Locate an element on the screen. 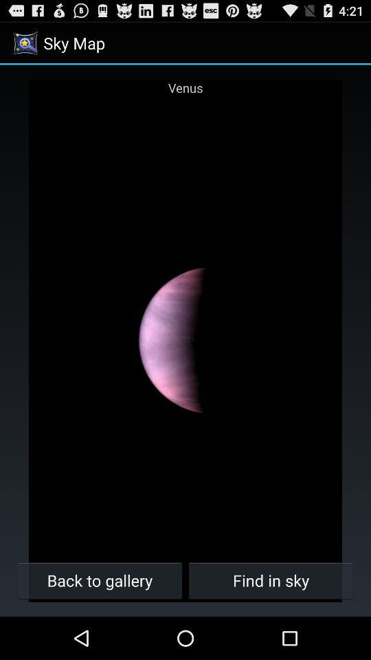 The width and height of the screenshot is (371, 660). scroll to back to gallery is located at coordinates (100, 580).